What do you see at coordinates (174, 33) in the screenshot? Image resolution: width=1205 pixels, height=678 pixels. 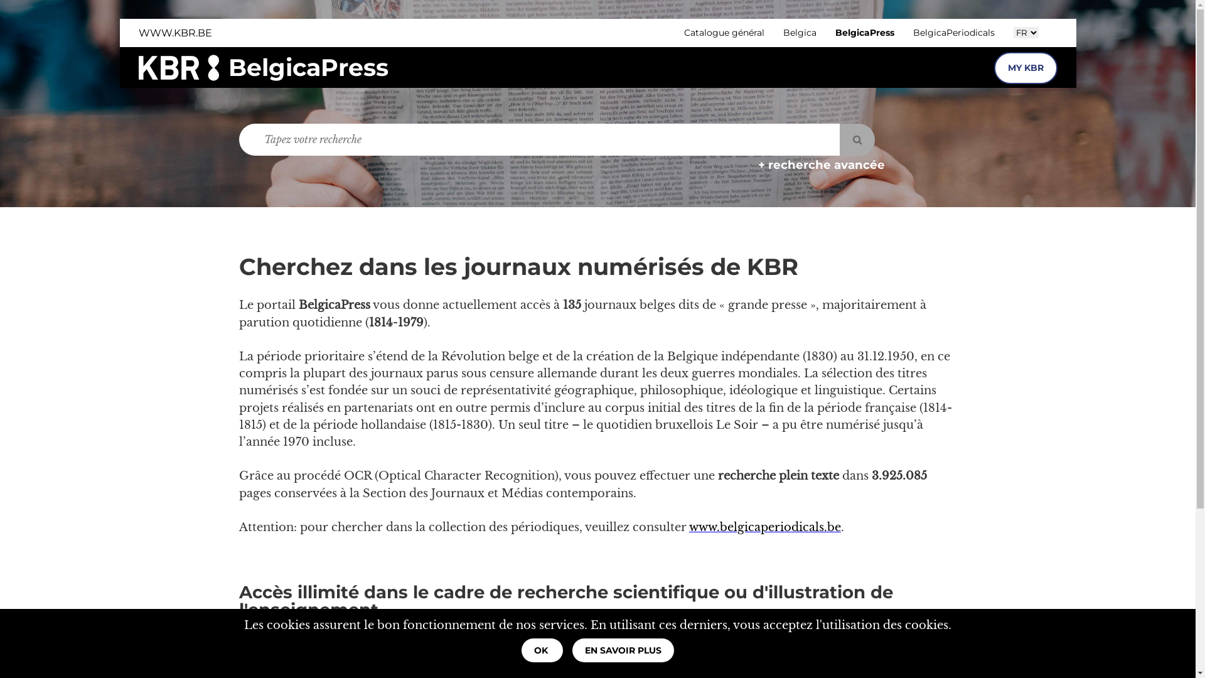 I see `WWW.KBR.BE` at bounding box center [174, 33].